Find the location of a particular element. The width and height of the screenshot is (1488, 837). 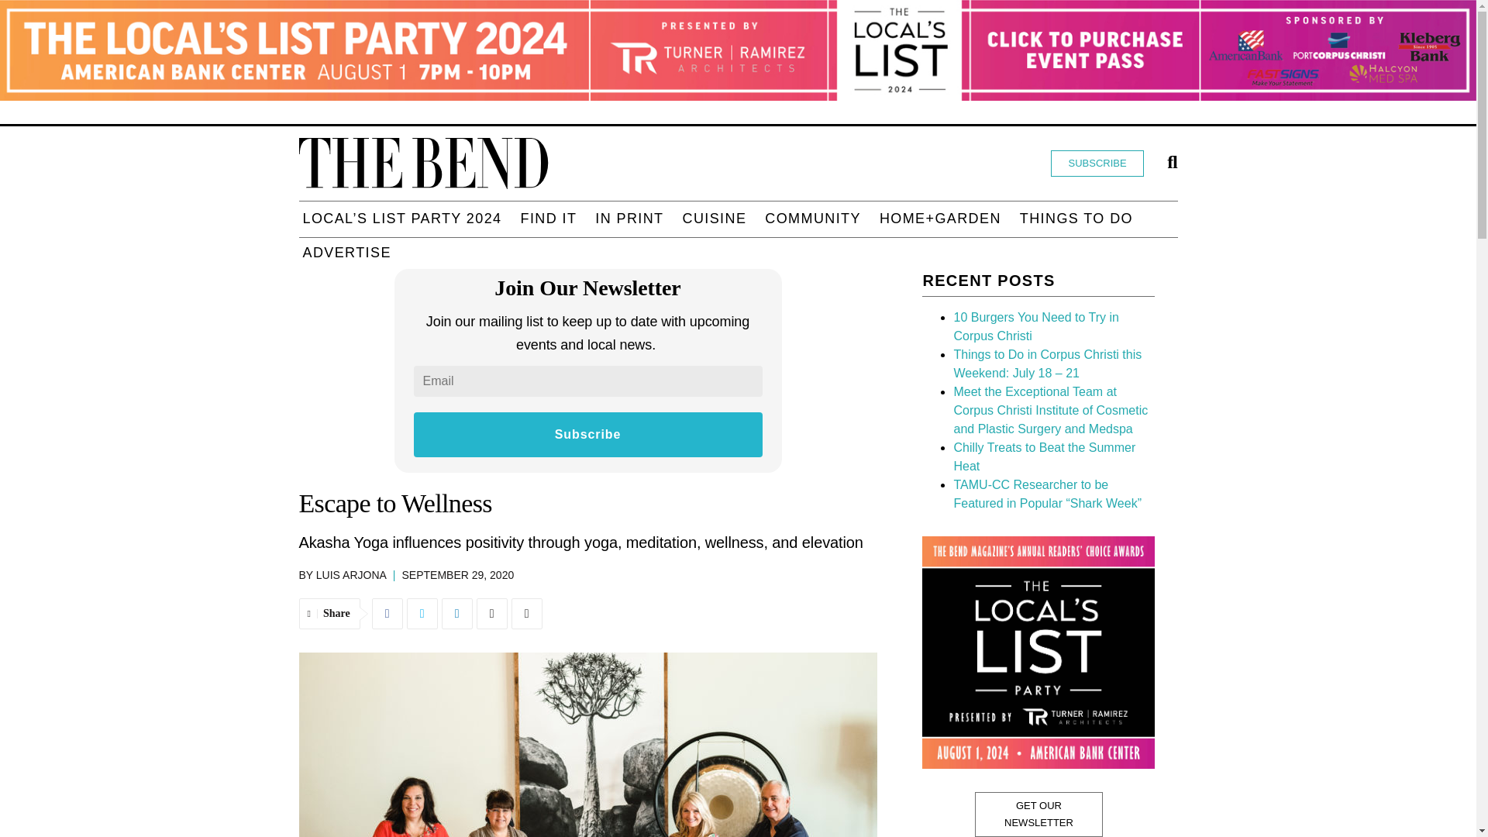

Cuisine is located at coordinates (715, 219).